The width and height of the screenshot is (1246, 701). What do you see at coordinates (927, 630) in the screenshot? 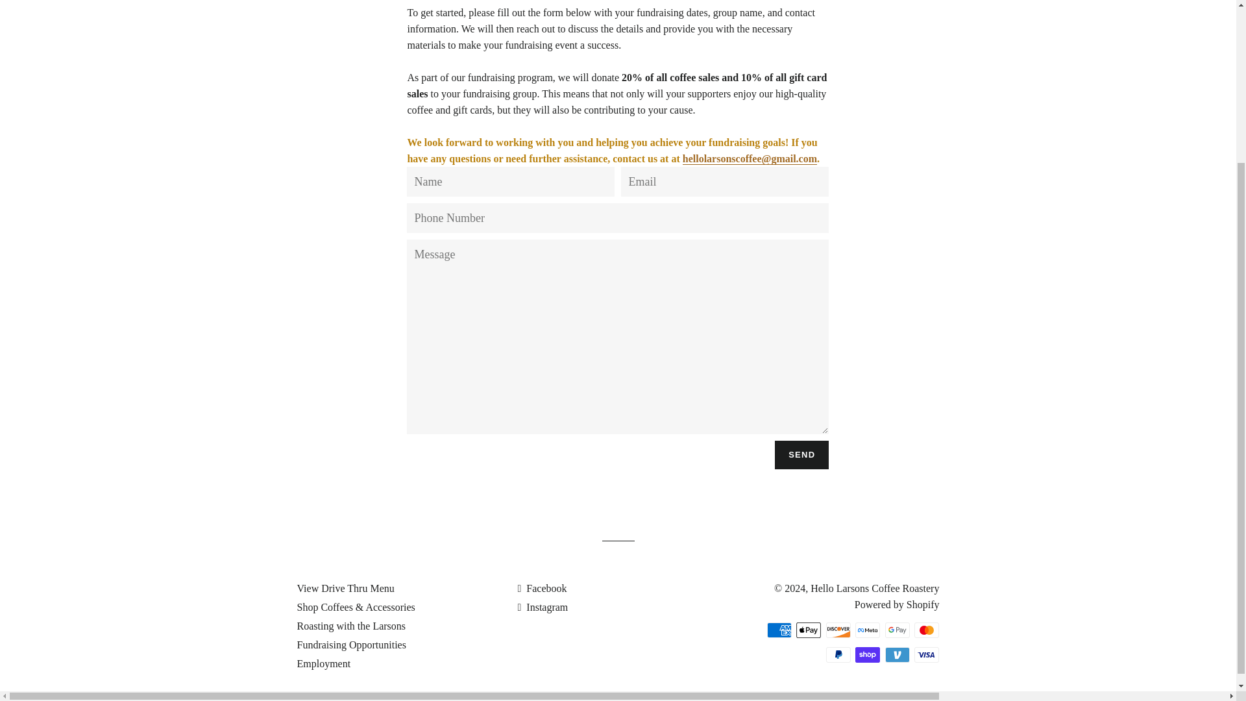
I see `Mastercard` at bounding box center [927, 630].